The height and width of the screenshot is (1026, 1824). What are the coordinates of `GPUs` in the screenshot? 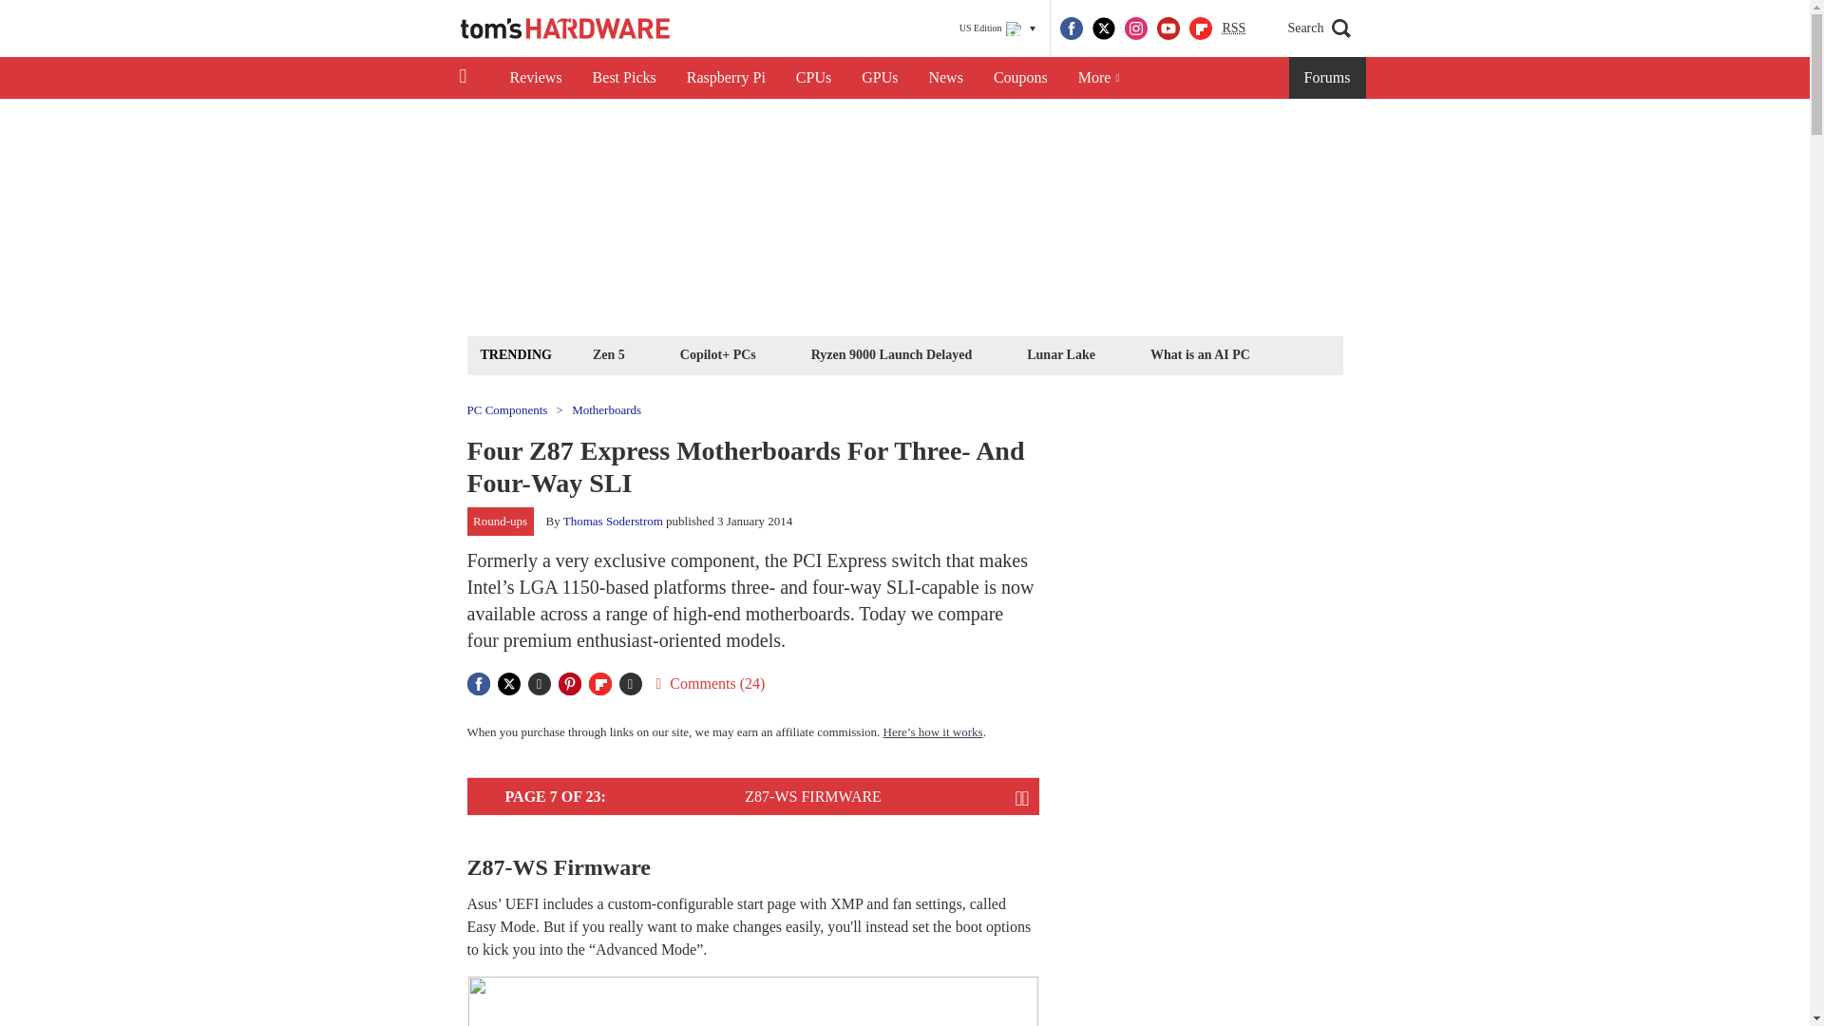 It's located at (880, 78).